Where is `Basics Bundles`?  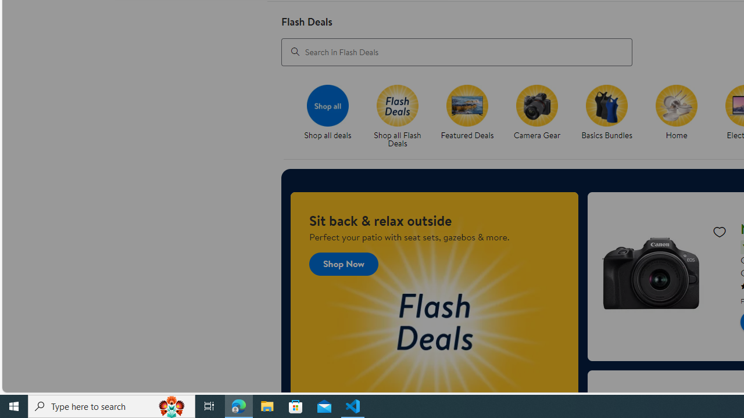
Basics Bundles is located at coordinates (607, 105).